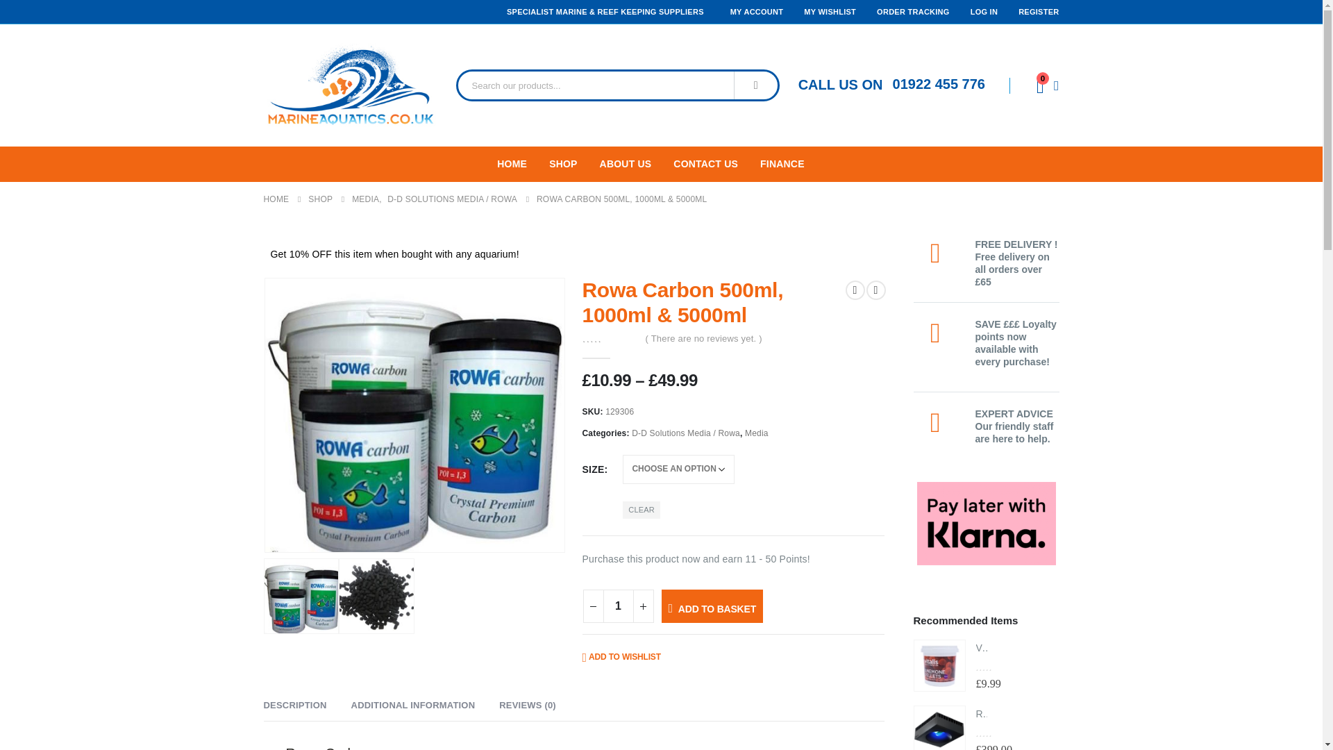 The width and height of the screenshot is (1333, 750). I want to click on images, so click(376, 596).